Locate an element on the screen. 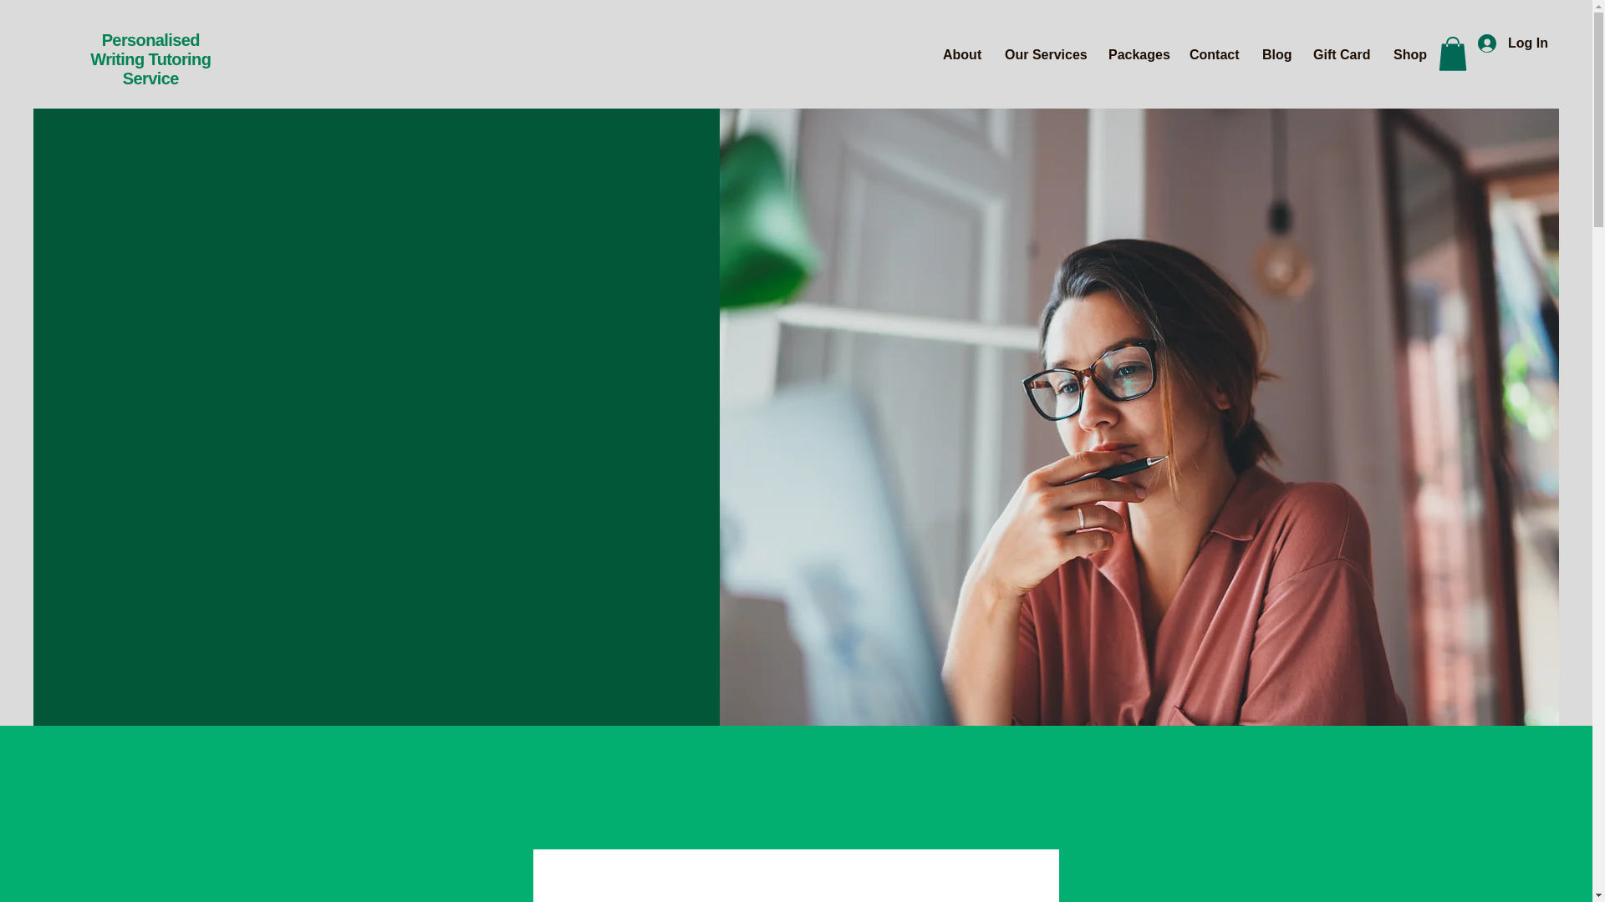  Packages is located at coordinates (1136, 55).